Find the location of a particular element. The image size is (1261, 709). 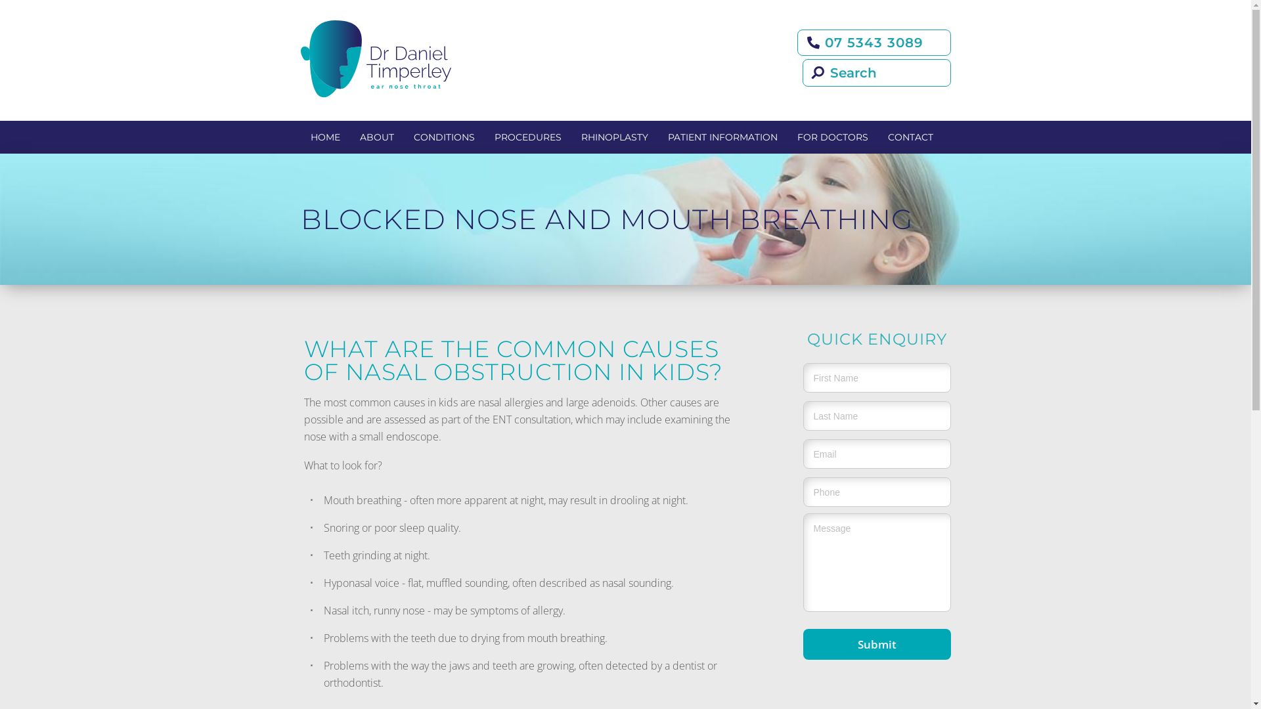

Microlaryngoscopy and Panendoscopy is located at coordinates (586, 393).